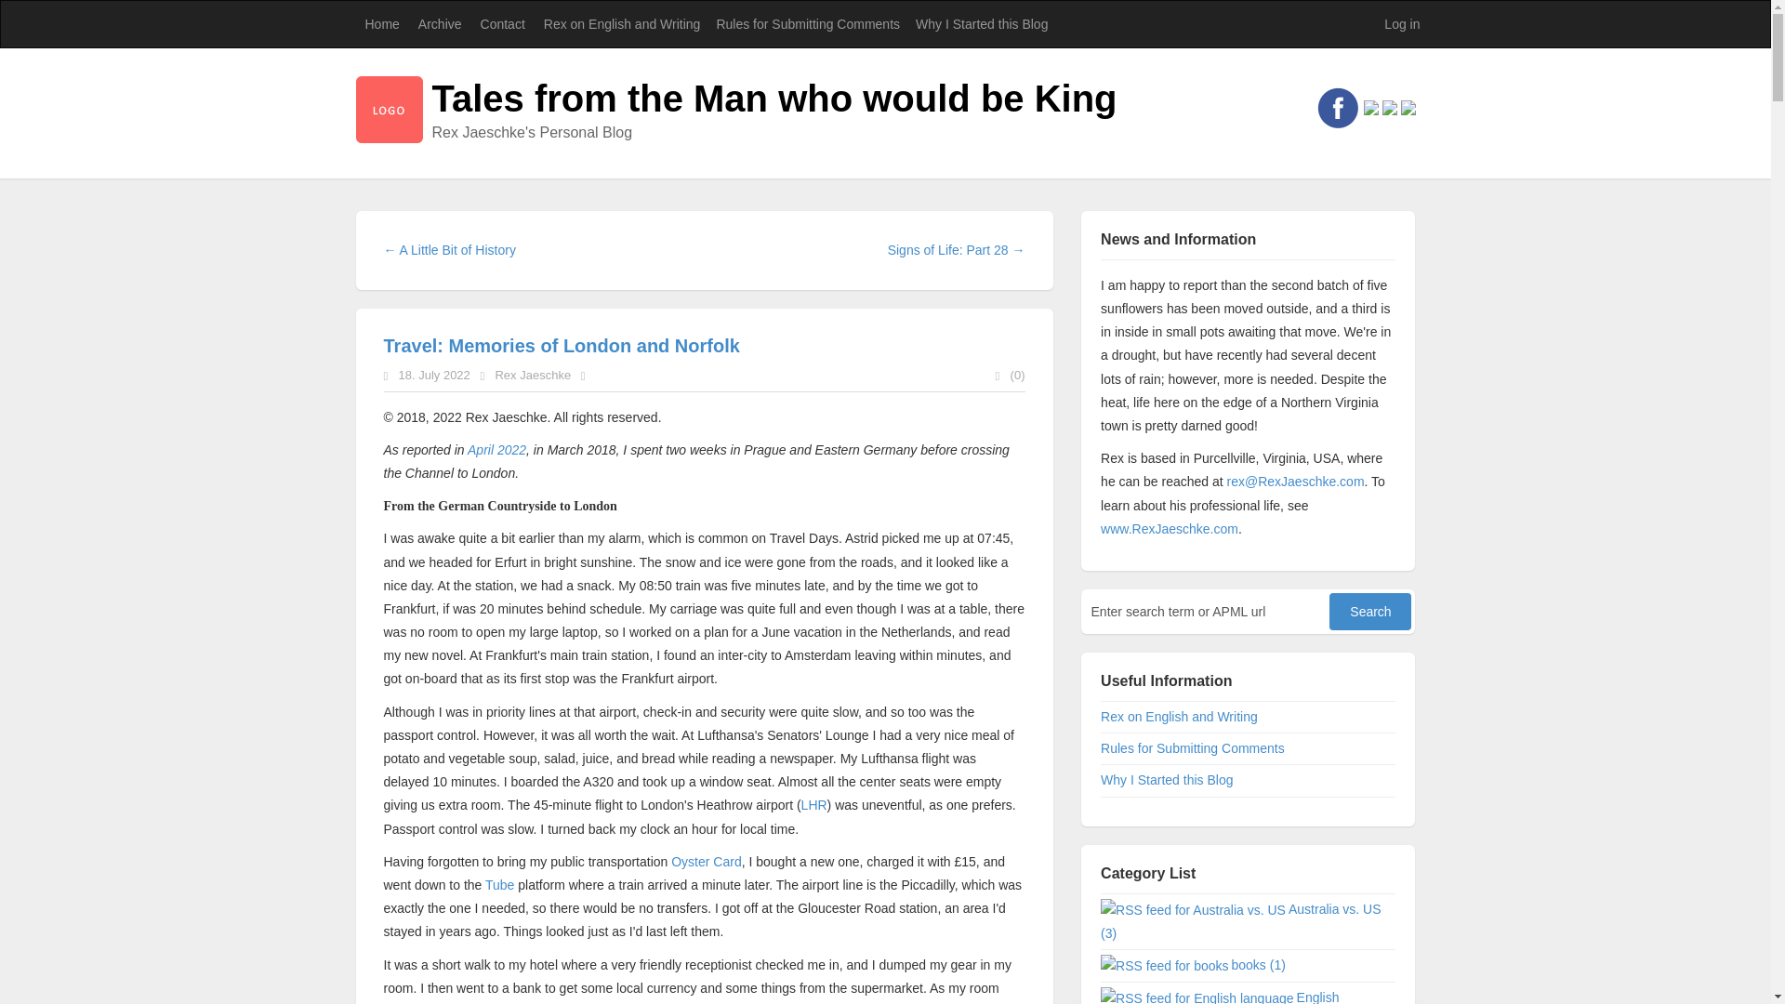 Image resolution: width=1785 pixels, height=1004 pixels. Describe the element at coordinates (499, 885) in the screenshot. I see `Tube` at that location.